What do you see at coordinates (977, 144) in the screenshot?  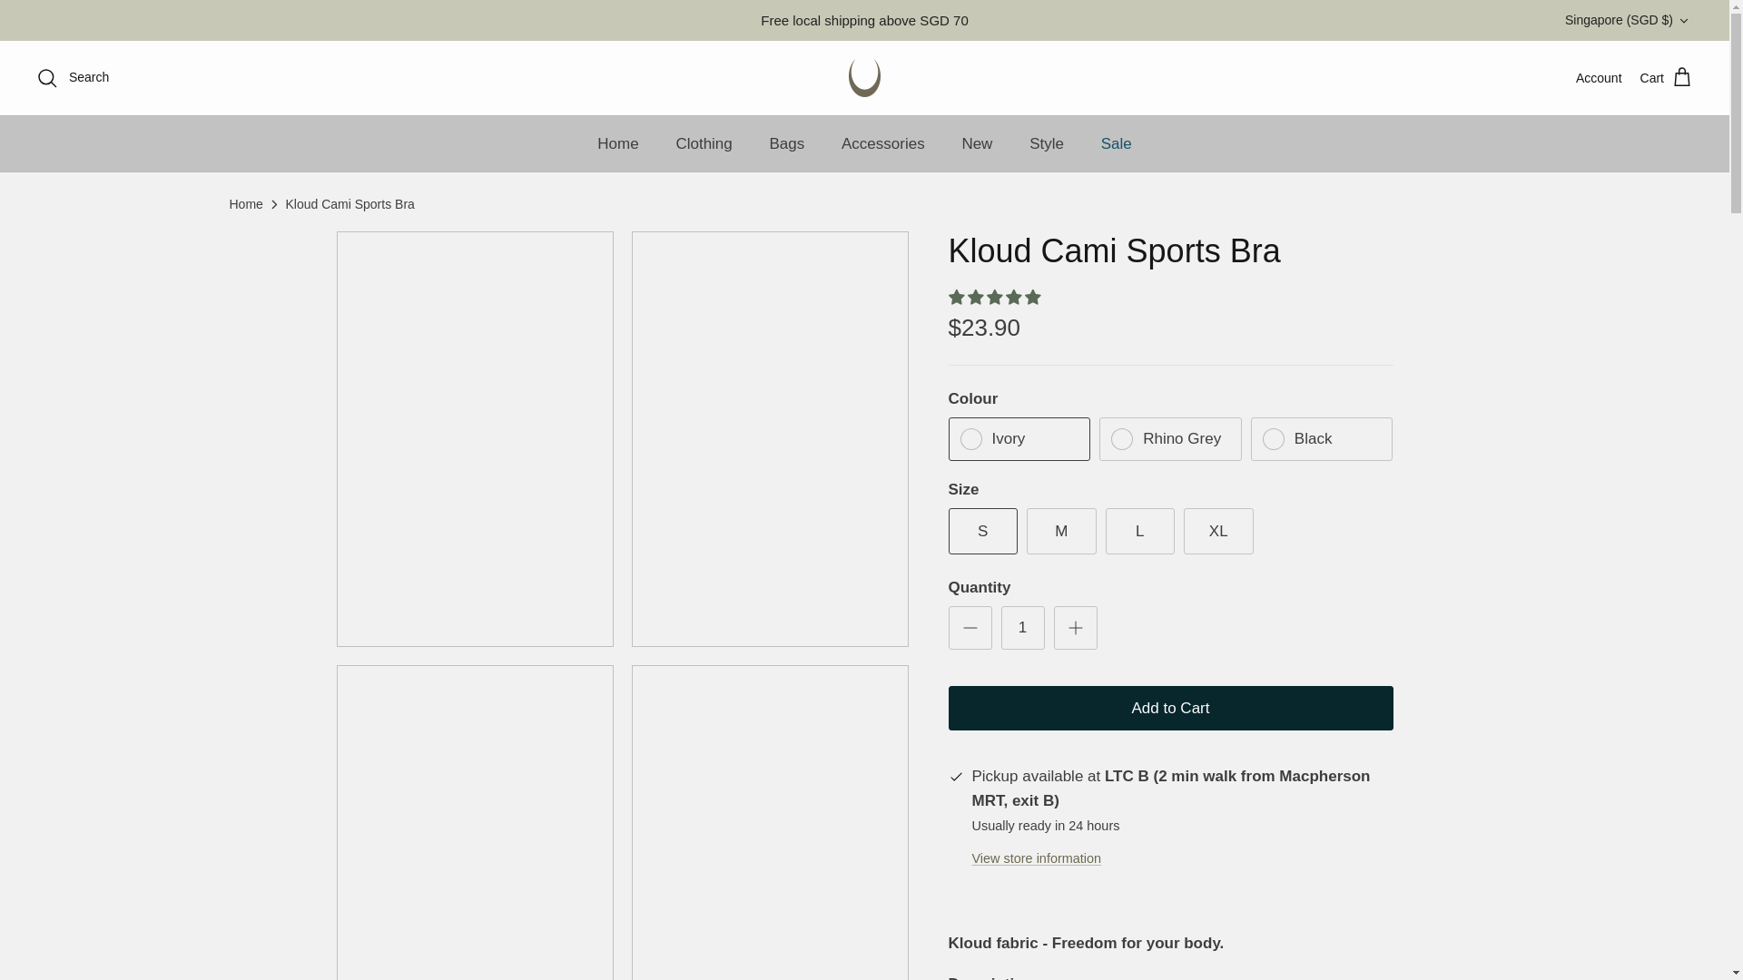 I see `New` at bounding box center [977, 144].